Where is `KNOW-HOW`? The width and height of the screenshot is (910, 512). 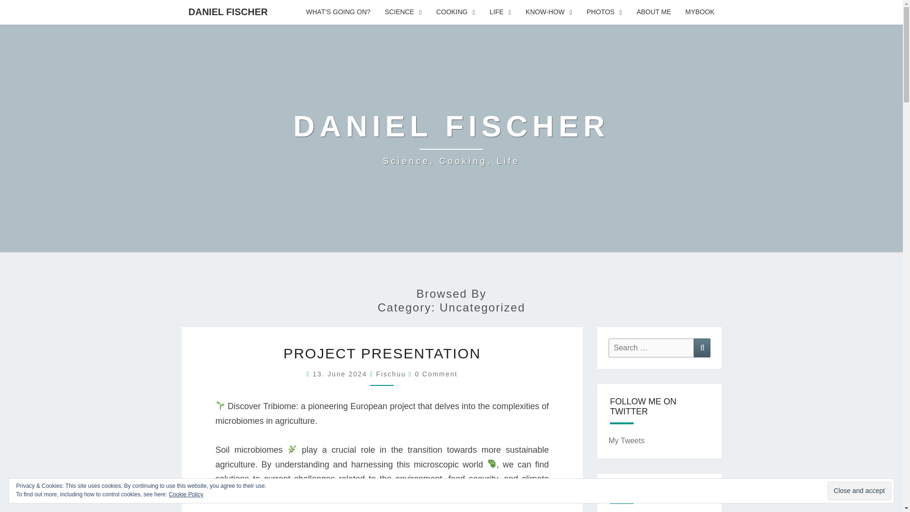
KNOW-HOW is located at coordinates (549, 12).